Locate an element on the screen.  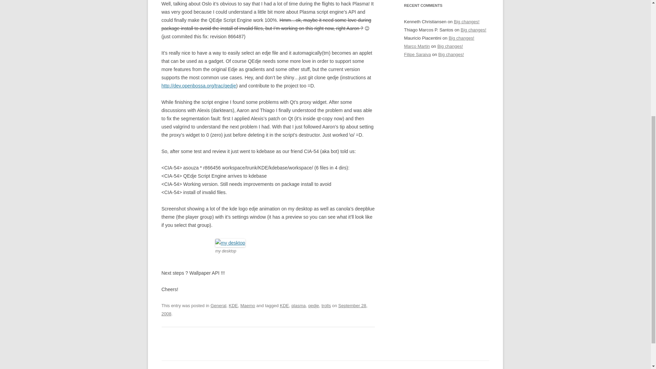
qedje is located at coordinates (314, 305).